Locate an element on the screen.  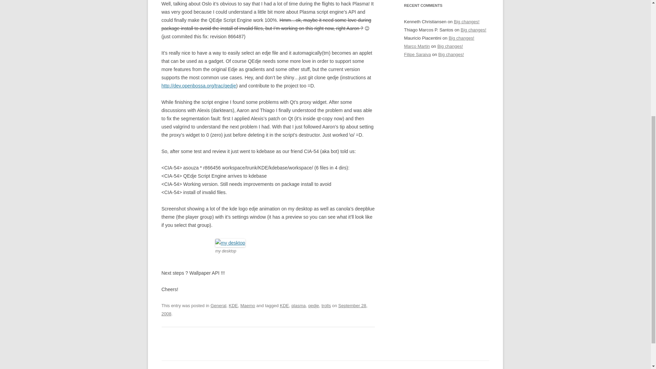
qedje is located at coordinates (314, 305).